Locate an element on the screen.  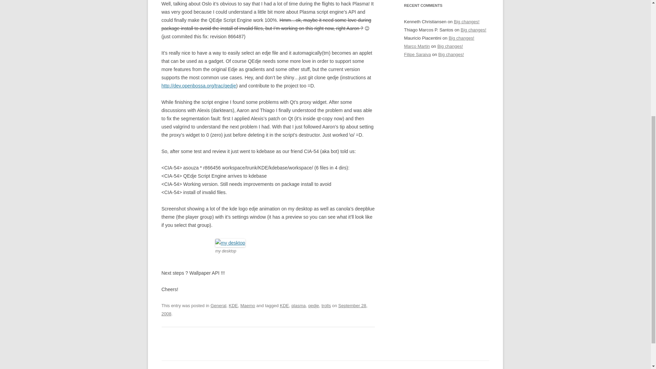
qedje is located at coordinates (314, 305).